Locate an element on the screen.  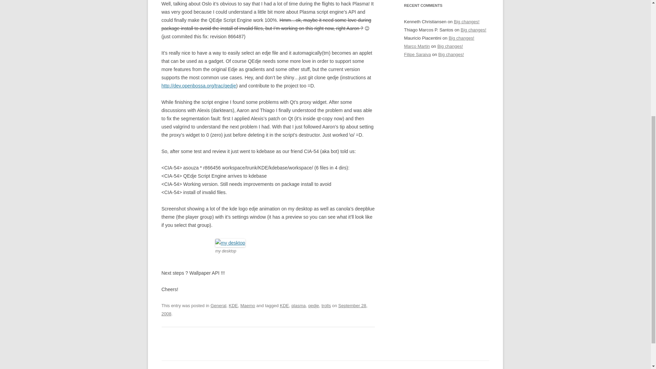
qedje is located at coordinates (314, 305).